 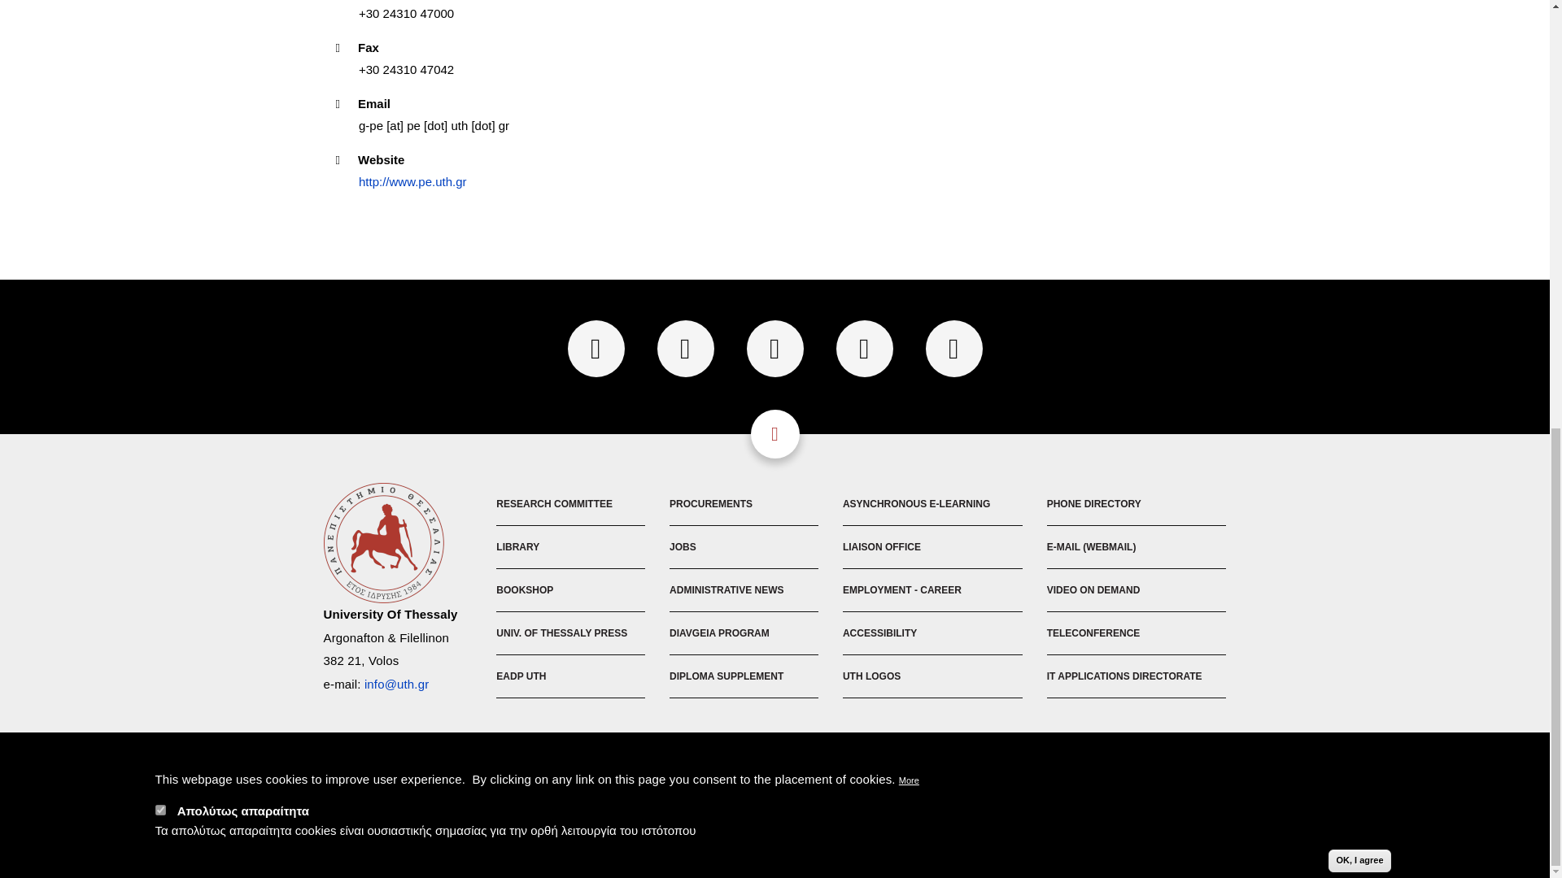 What do you see at coordinates (774, 798) in the screenshot?
I see `ISO9001:2015` at bounding box center [774, 798].